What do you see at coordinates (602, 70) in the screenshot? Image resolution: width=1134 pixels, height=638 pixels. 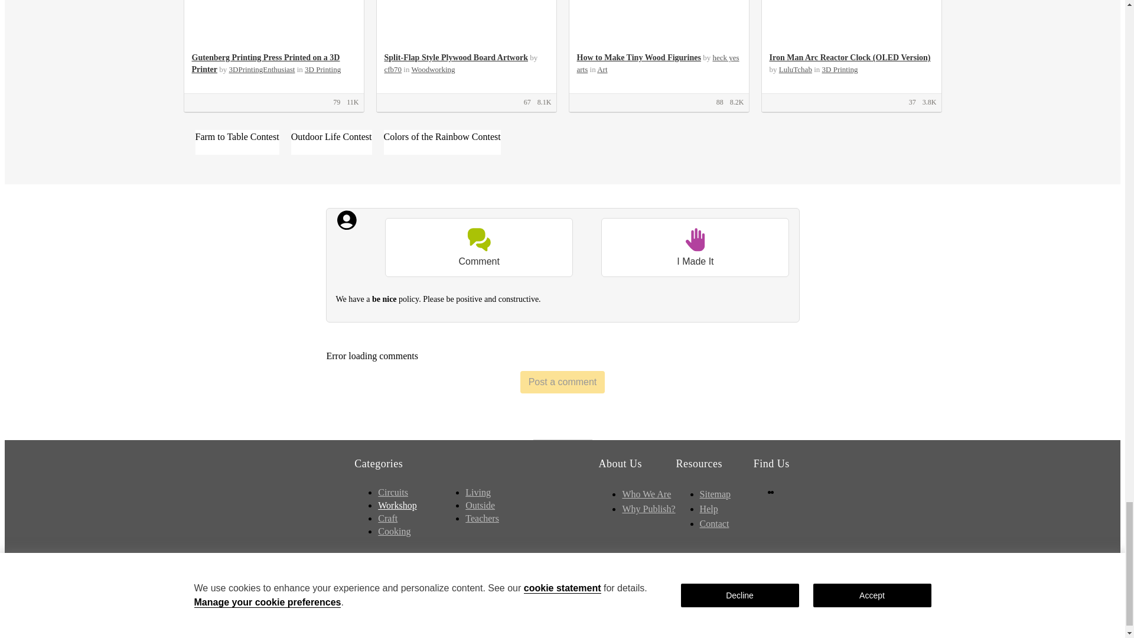 I see `Art` at bounding box center [602, 70].